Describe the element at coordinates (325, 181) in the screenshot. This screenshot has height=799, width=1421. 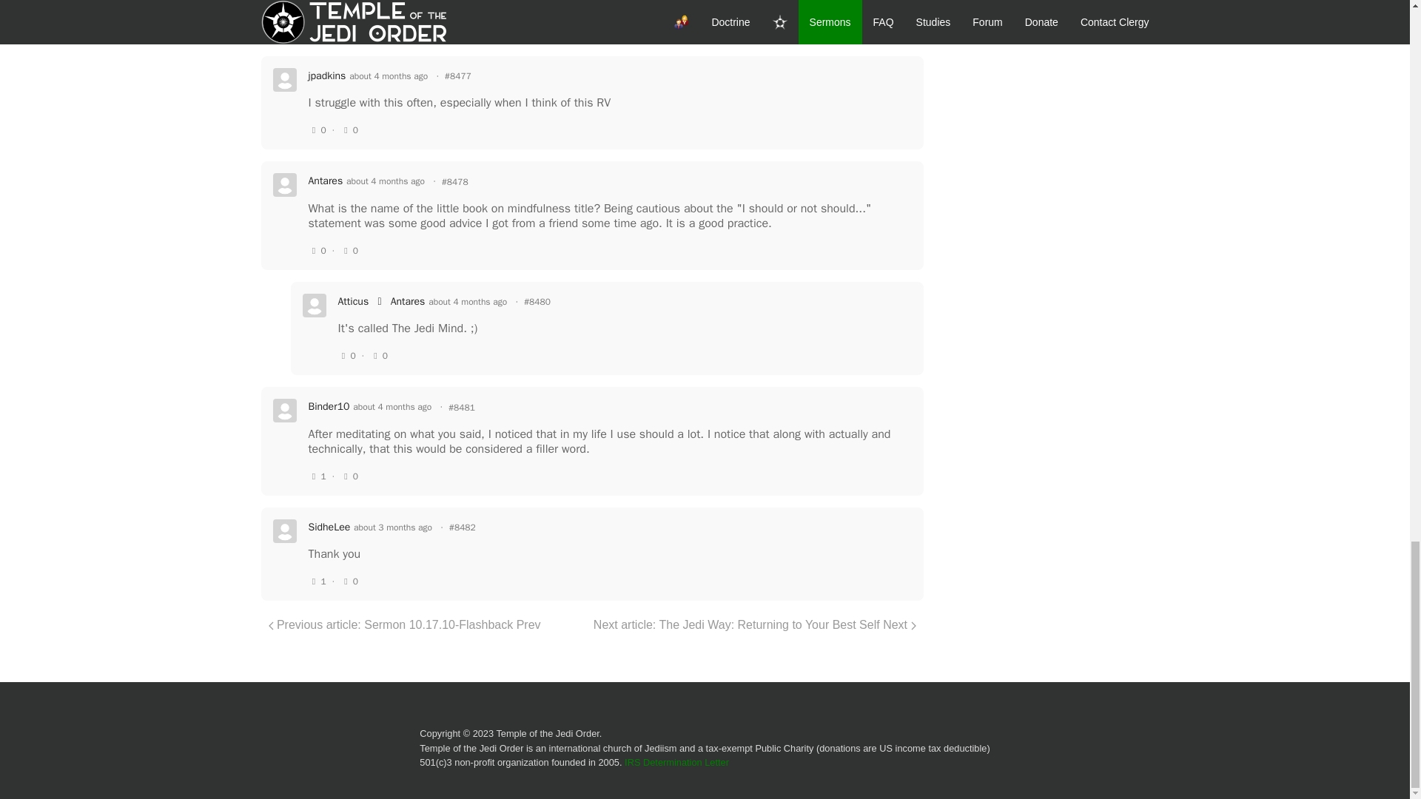
I see `Antares` at that location.